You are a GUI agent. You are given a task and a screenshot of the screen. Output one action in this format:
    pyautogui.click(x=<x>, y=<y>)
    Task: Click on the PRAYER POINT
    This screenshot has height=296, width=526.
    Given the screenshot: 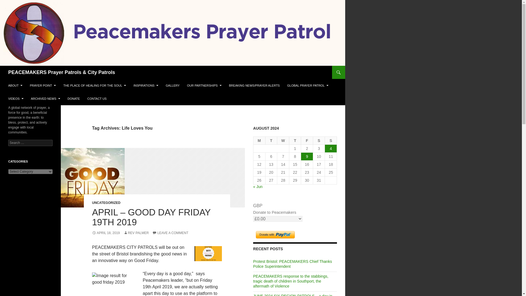 What is the action you would take?
    pyautogui.click(x=43, y=86)
    